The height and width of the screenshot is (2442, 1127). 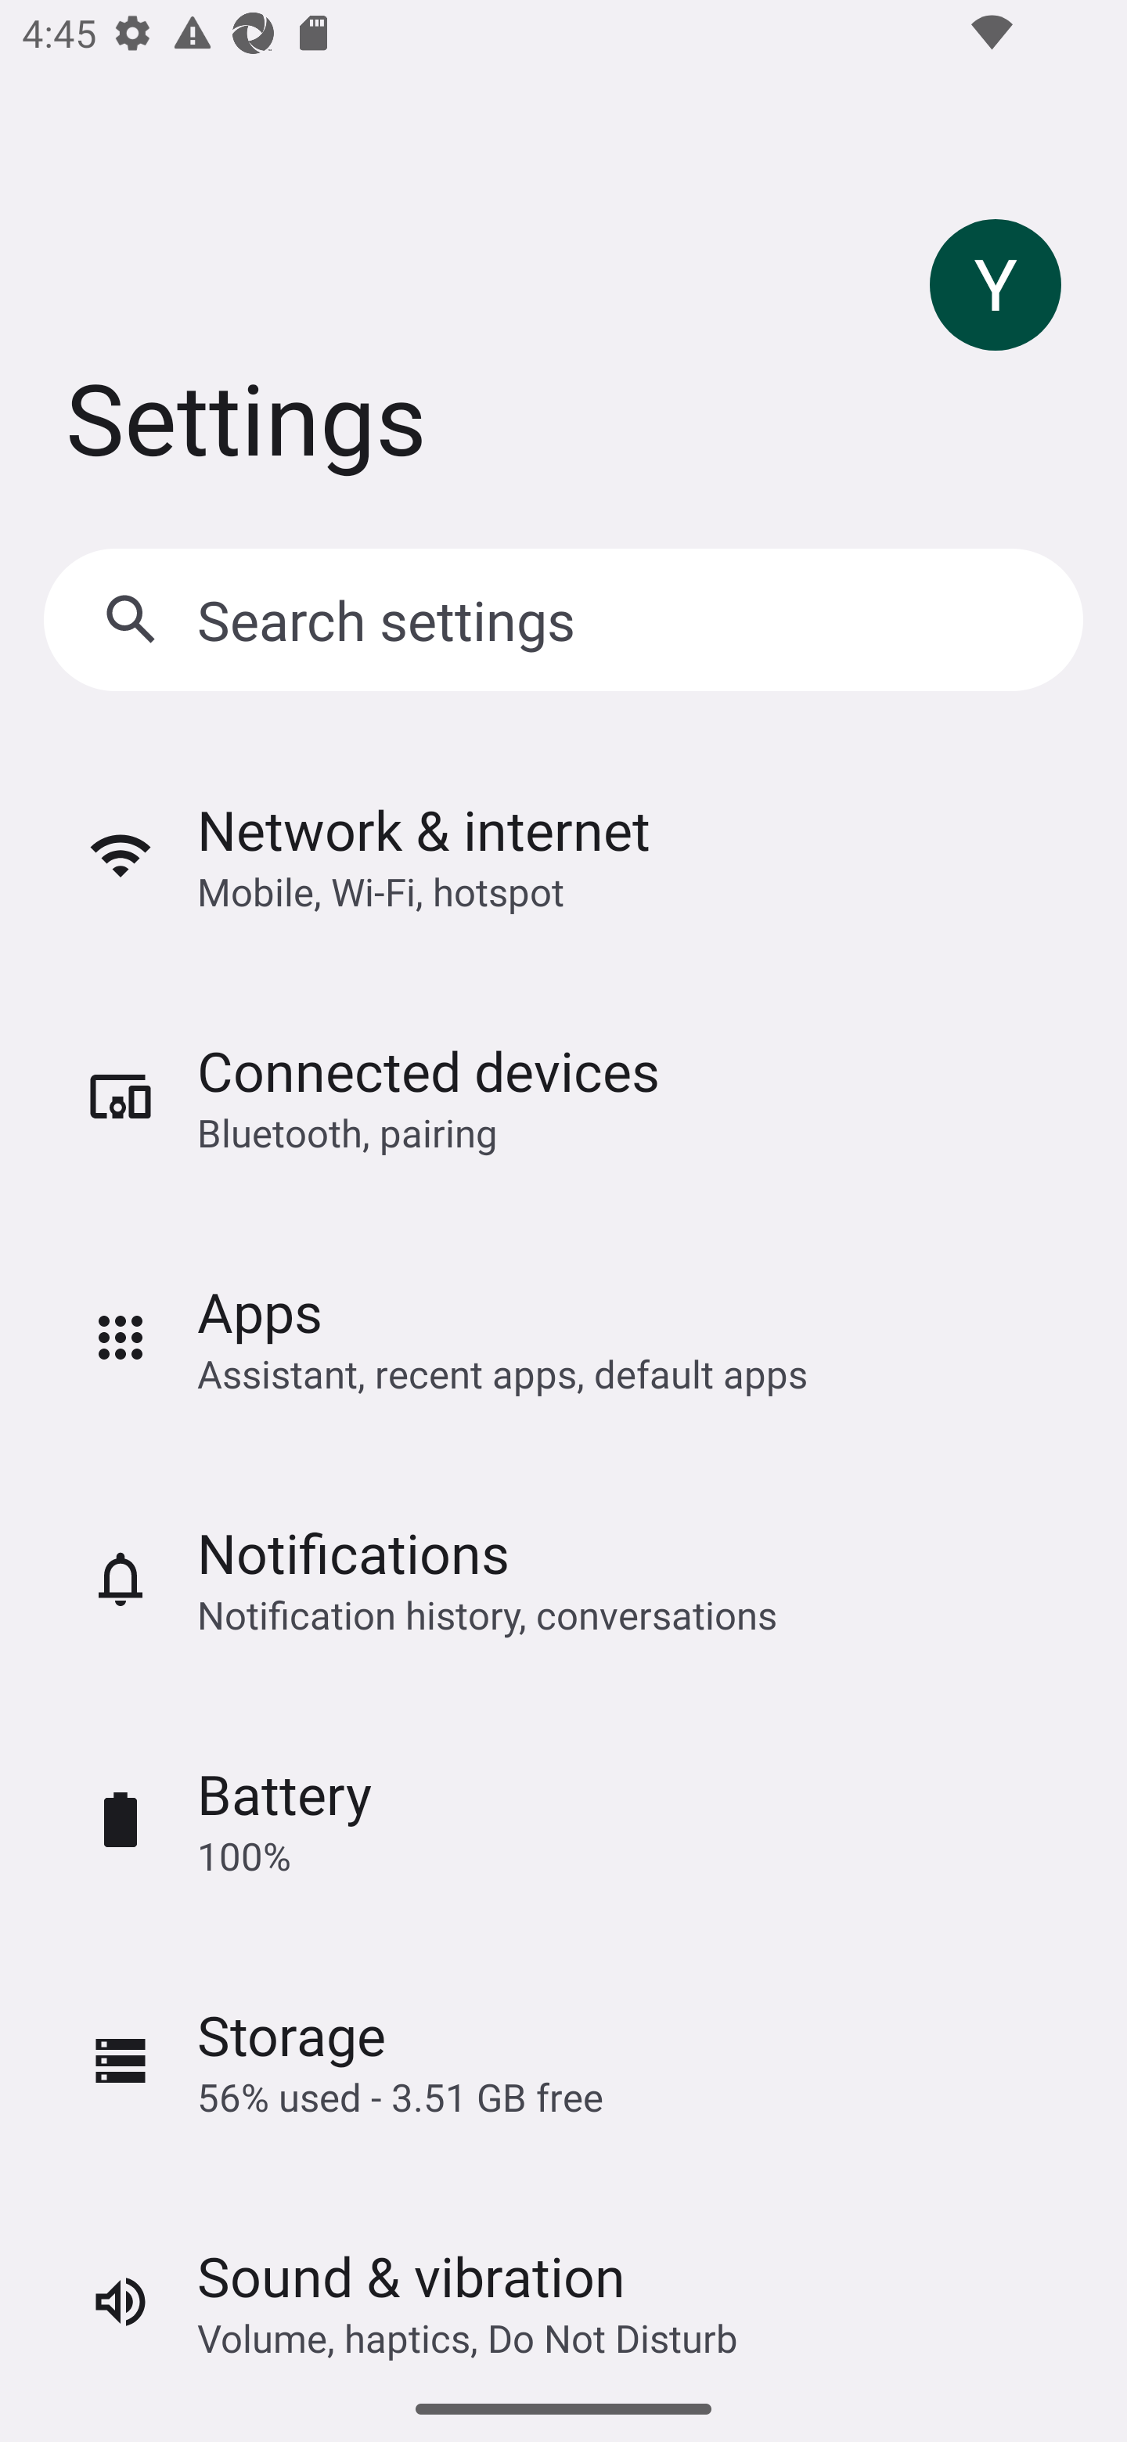 I want to click on Apps Assistant, recent apps, default apps, so click(x=563, y=1337).